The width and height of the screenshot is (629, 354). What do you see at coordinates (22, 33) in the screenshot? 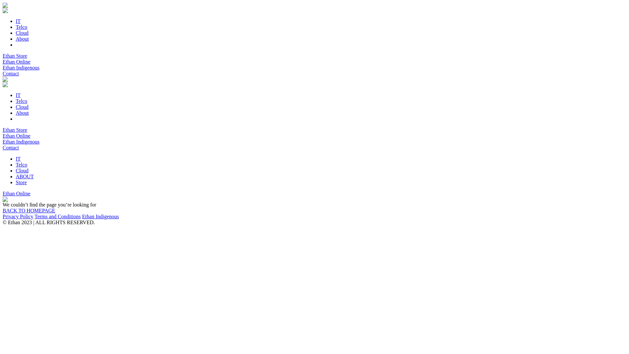
I see `Cloud` at bounding box center [22, 33].